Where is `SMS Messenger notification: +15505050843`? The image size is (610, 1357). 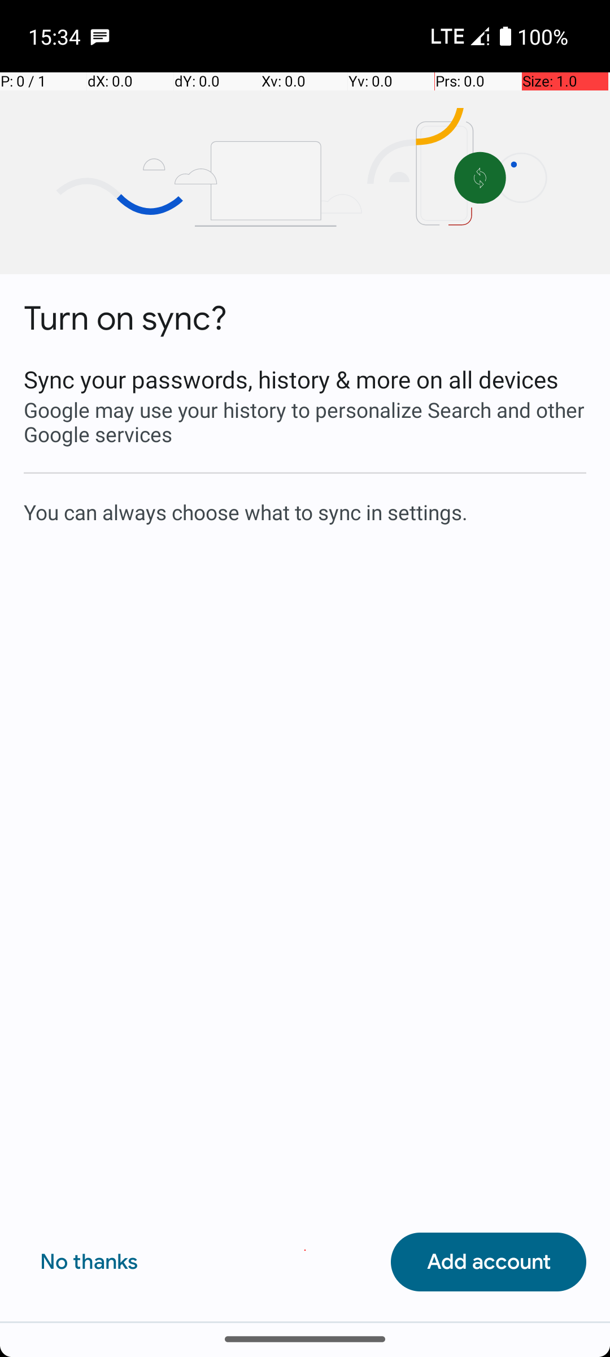
SMS Messenger notification: +15505050843 is located at coordinates (100, 36).